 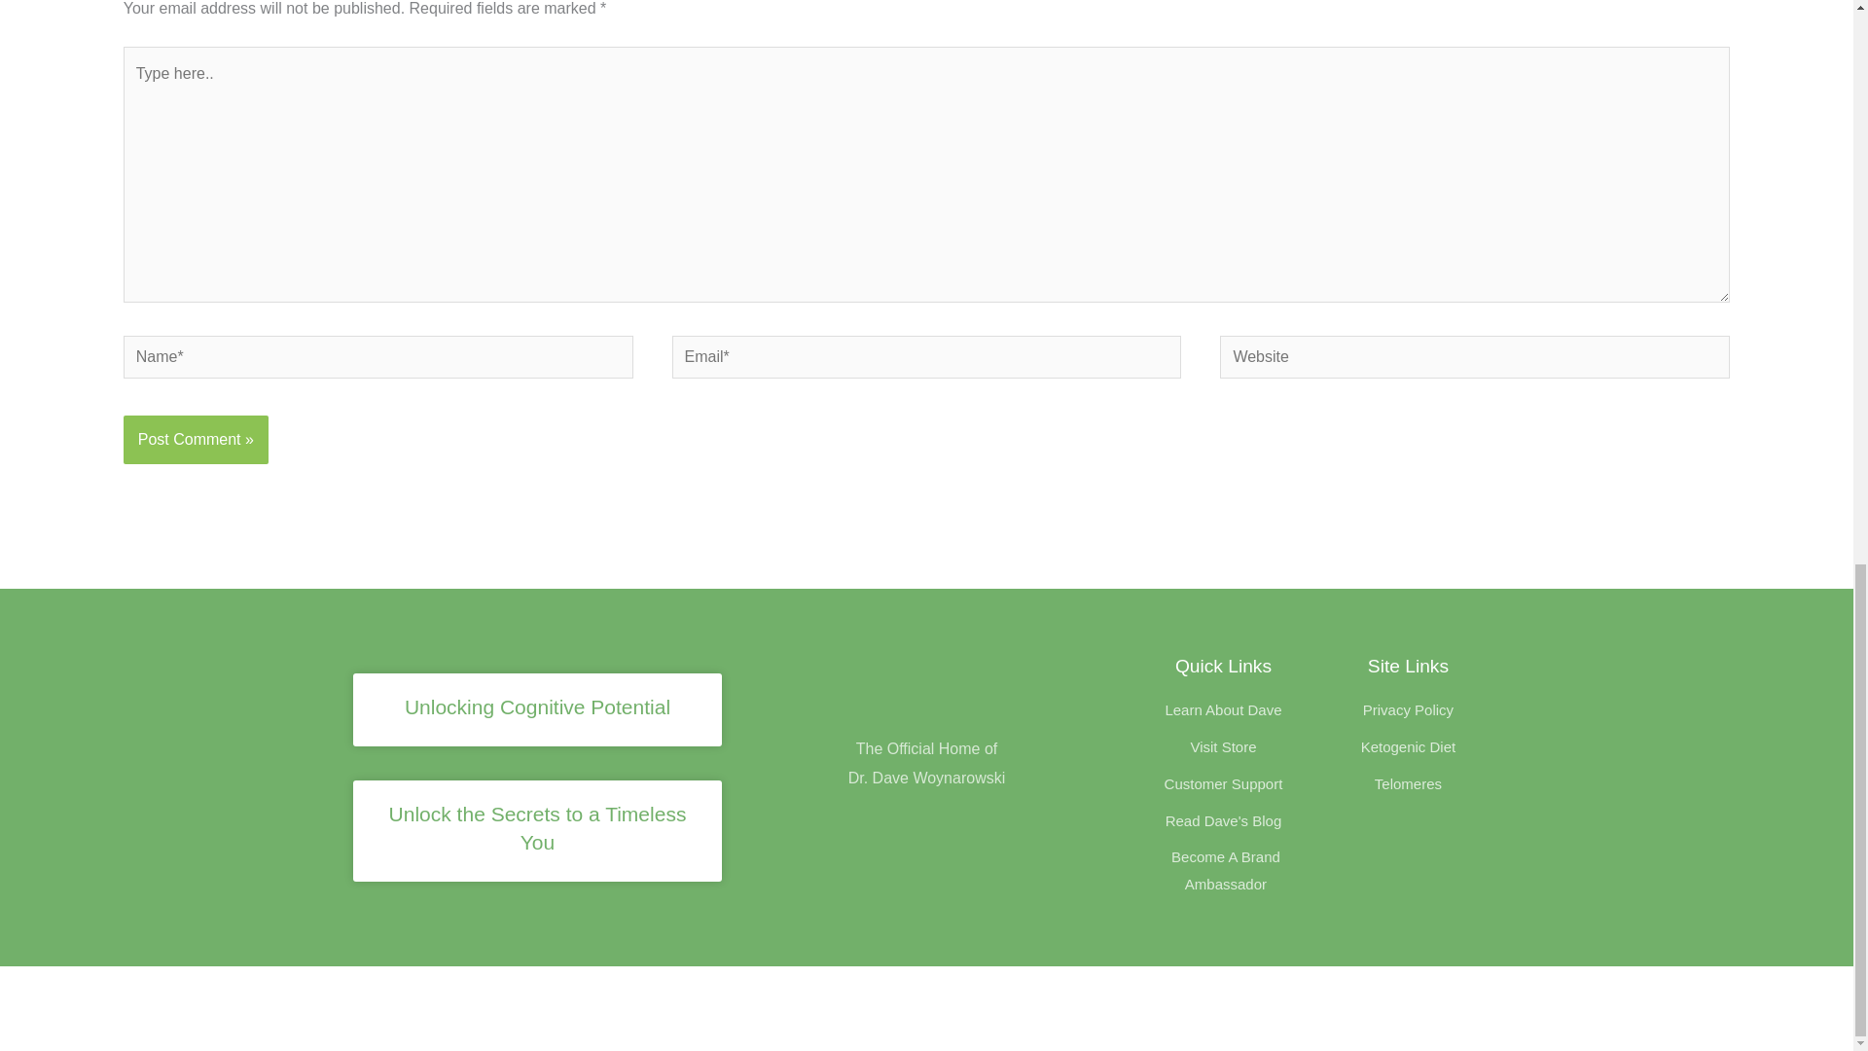 What do you see at coordinates (1407, 783) in the screenshot?
I see `Telomeres` at bounding box center [1407, 783].